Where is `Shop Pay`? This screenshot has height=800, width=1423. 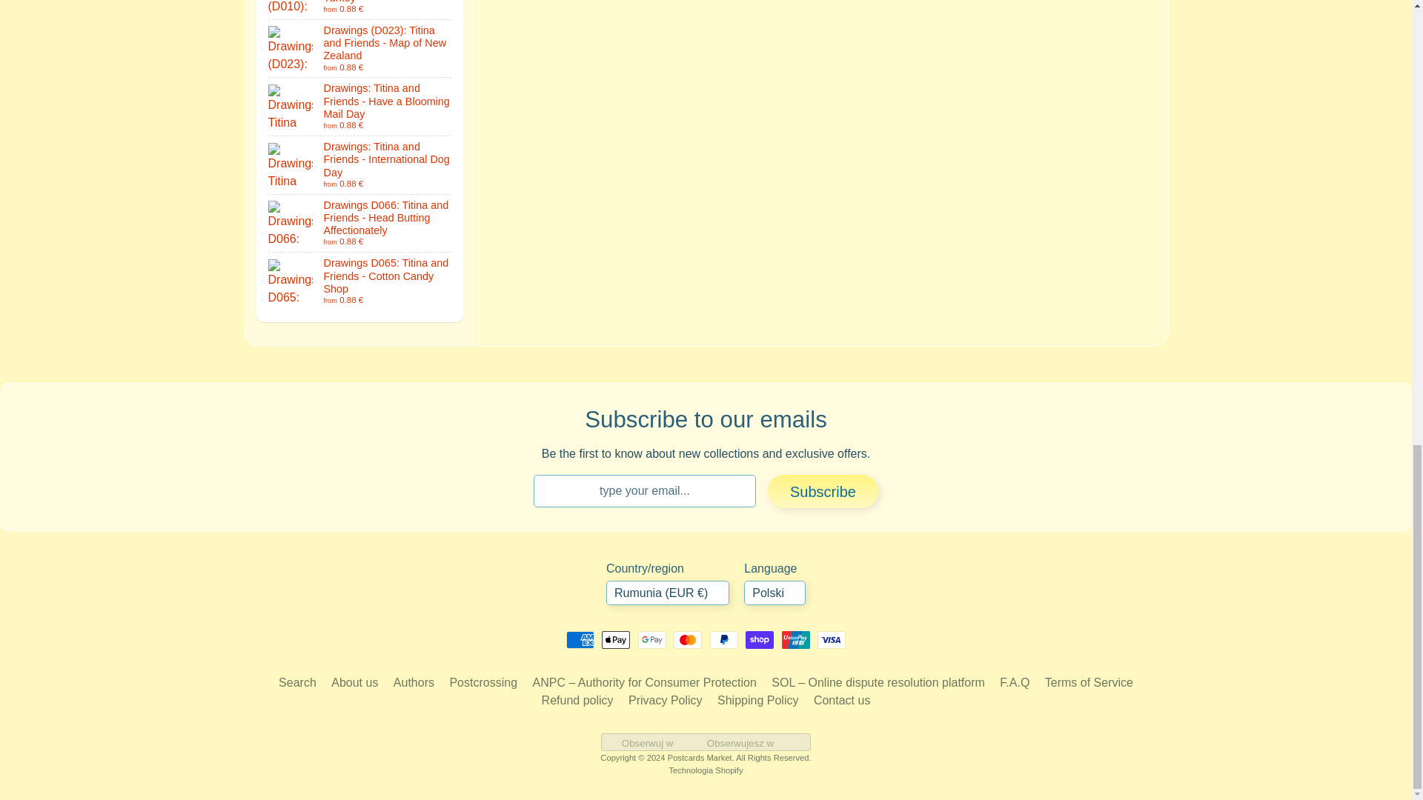
Shop Pay is located at coordinates (760, 640).